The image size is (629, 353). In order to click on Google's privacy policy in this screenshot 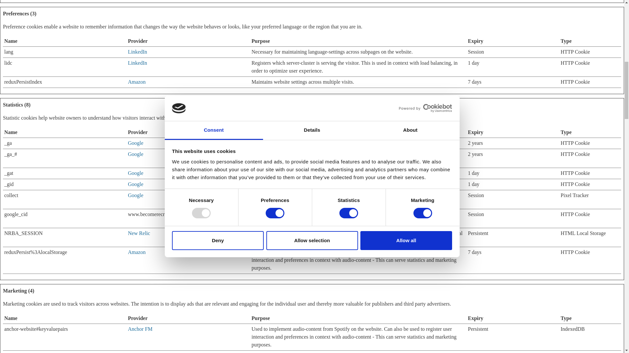, I will do `click(135, 173)`.